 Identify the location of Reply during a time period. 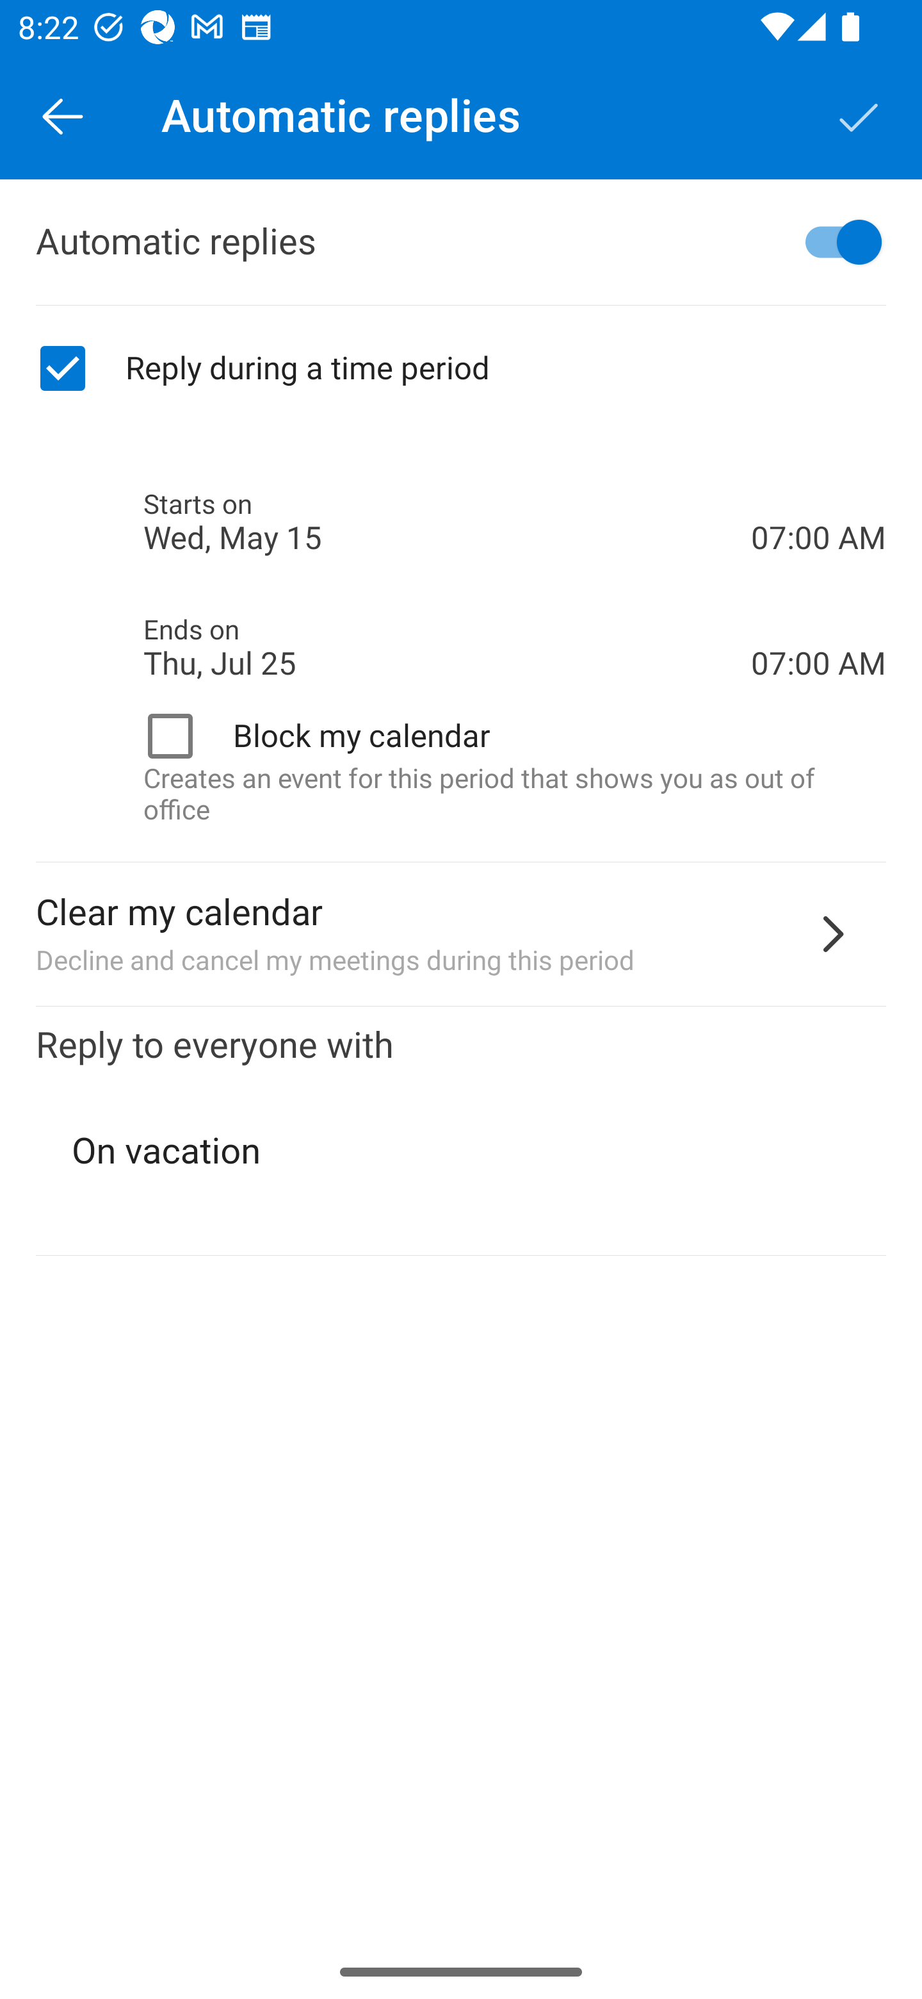
(461, 368).